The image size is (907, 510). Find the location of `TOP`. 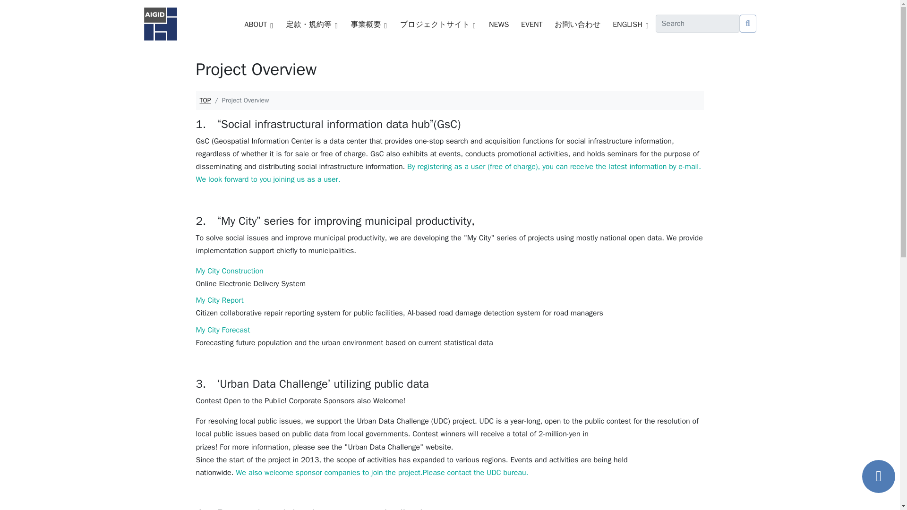

TOP is located at coordinates (205, 100).